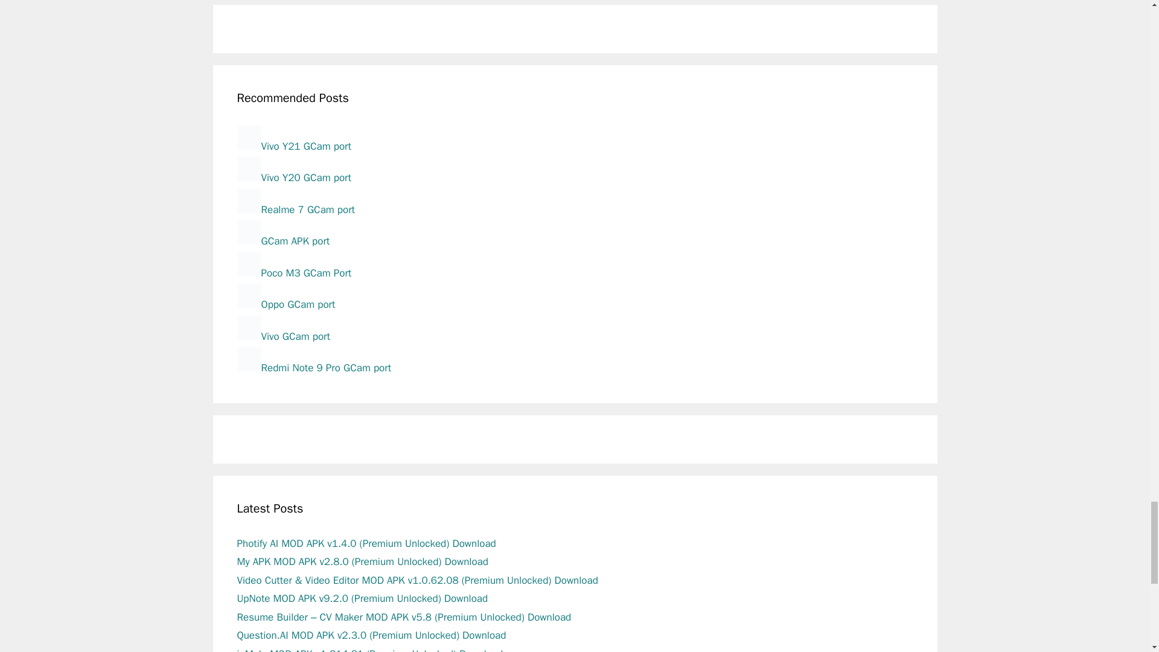 The image size is (1159, 652). Describe the element at coordinates (283, 336) in the screenshot. I see `Google camera port for Vivo` at that location.